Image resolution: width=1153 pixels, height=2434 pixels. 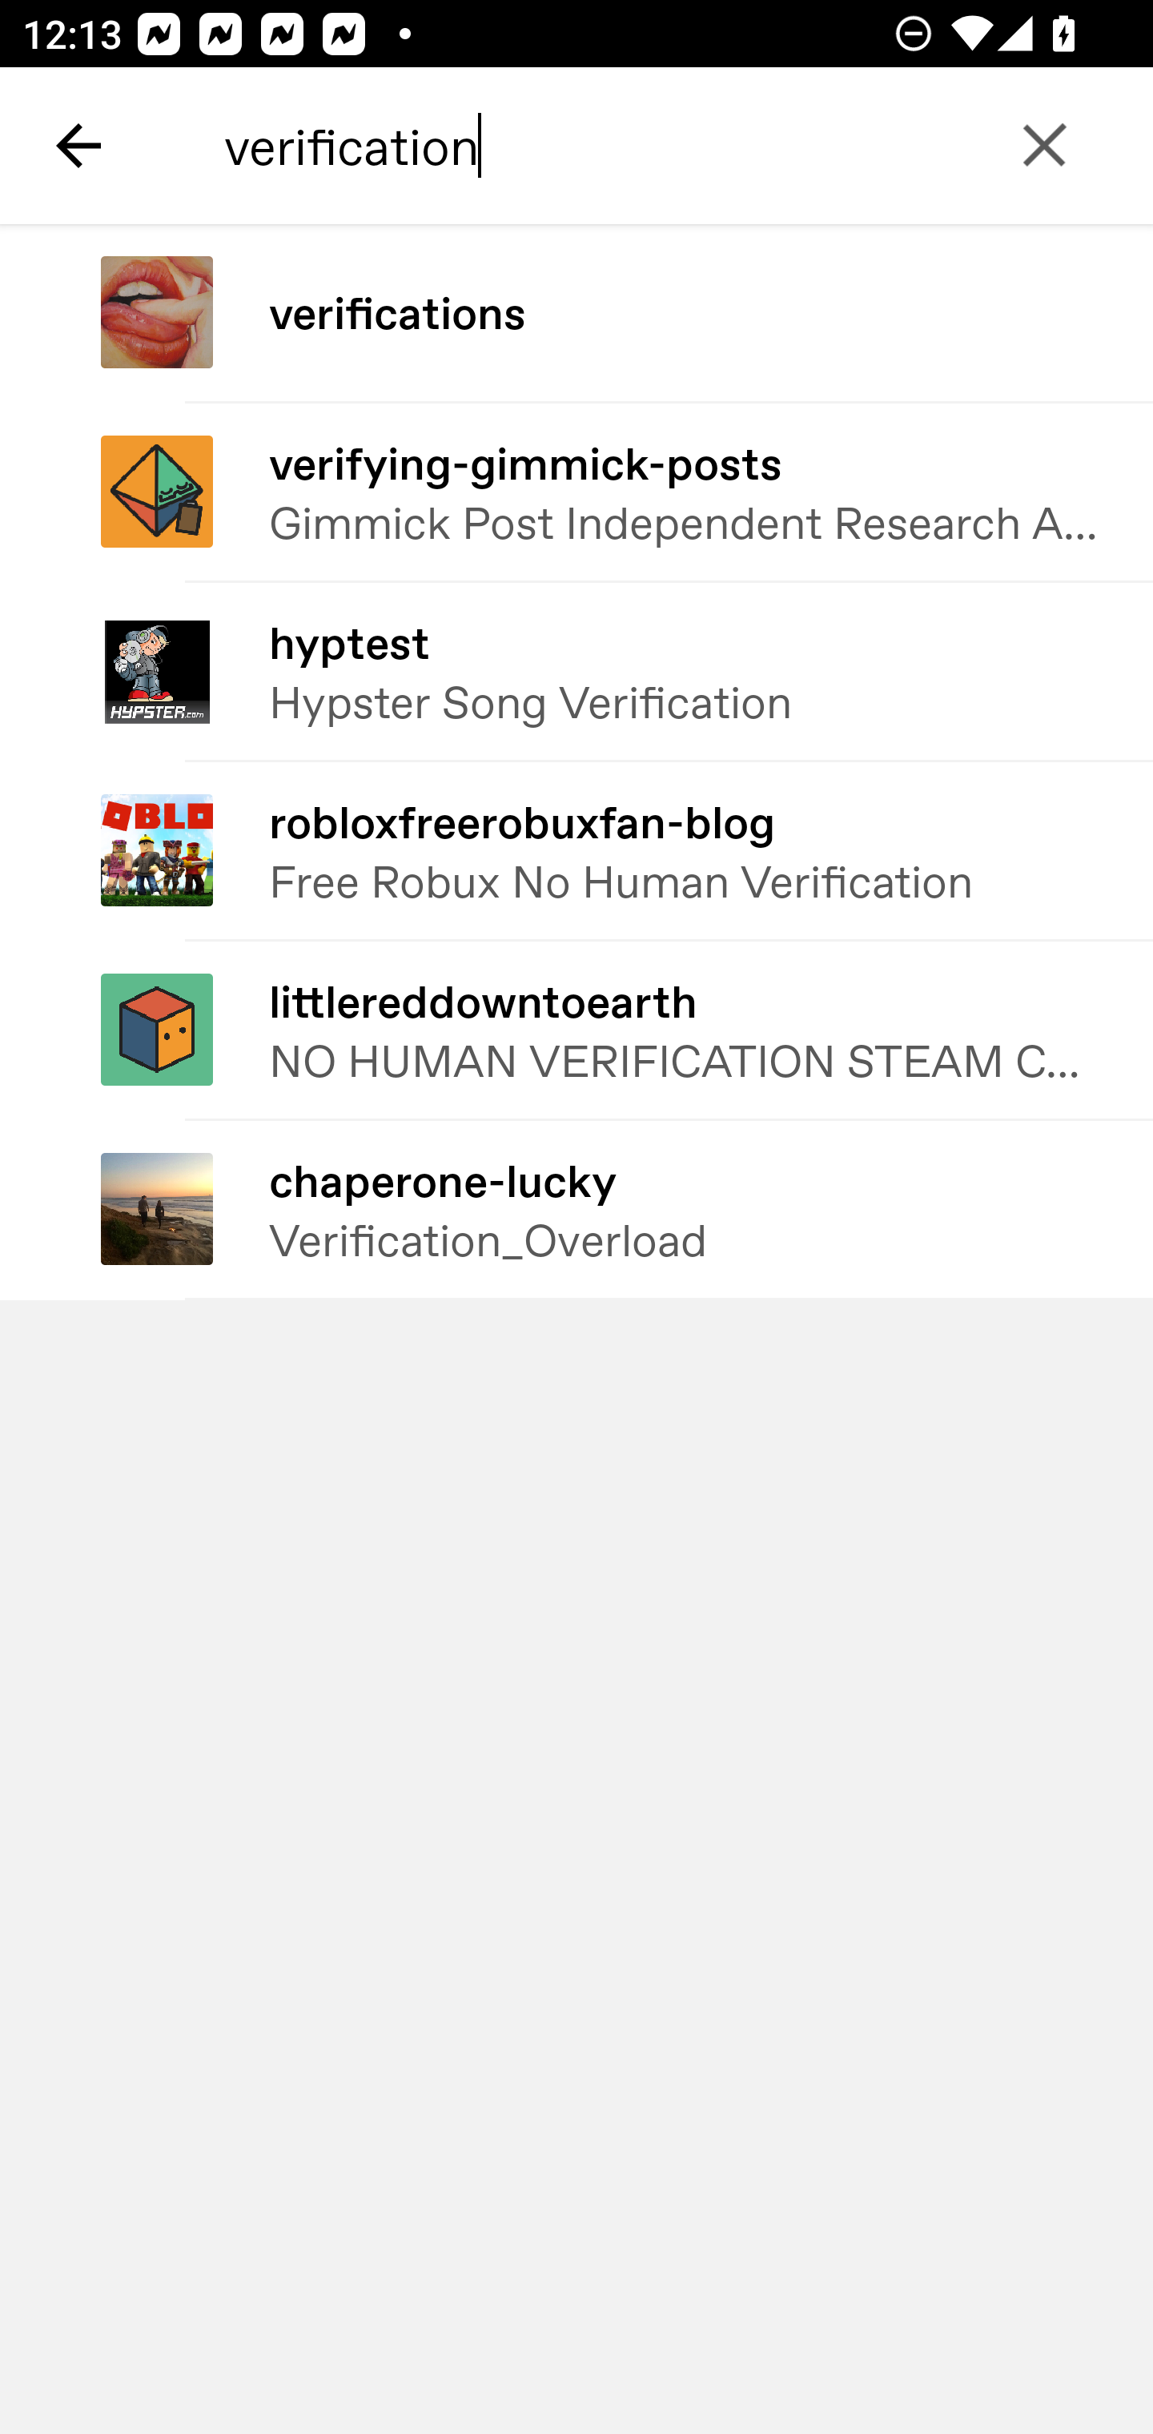 What do you see at coordinates (576, 1211) in the screenshot?
I see `chaperone-lucky Verification_Overload` at bounding box center [576, 1211].